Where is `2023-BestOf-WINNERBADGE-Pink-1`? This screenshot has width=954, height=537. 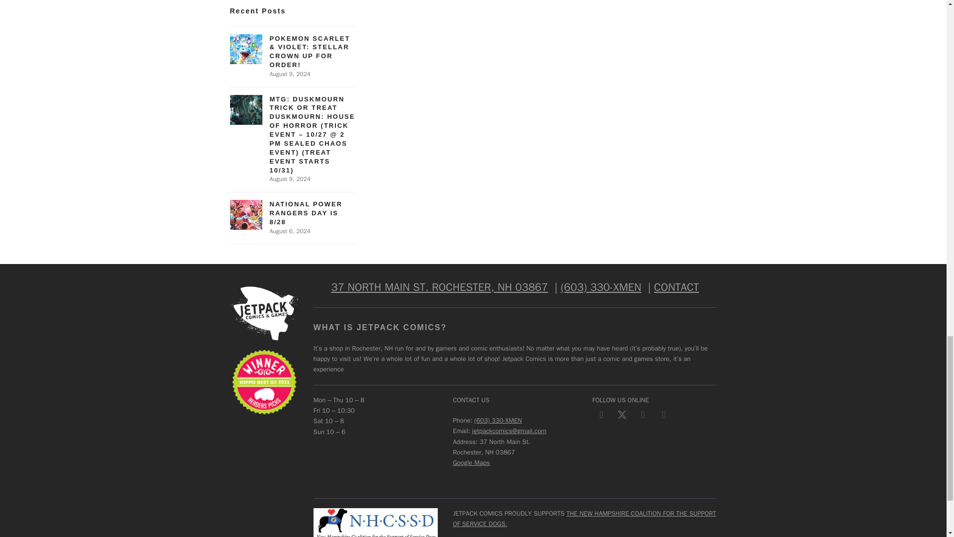
2023-BestOf-WINNERBADGE-Pink-1 is located at coordinates (263, 382).